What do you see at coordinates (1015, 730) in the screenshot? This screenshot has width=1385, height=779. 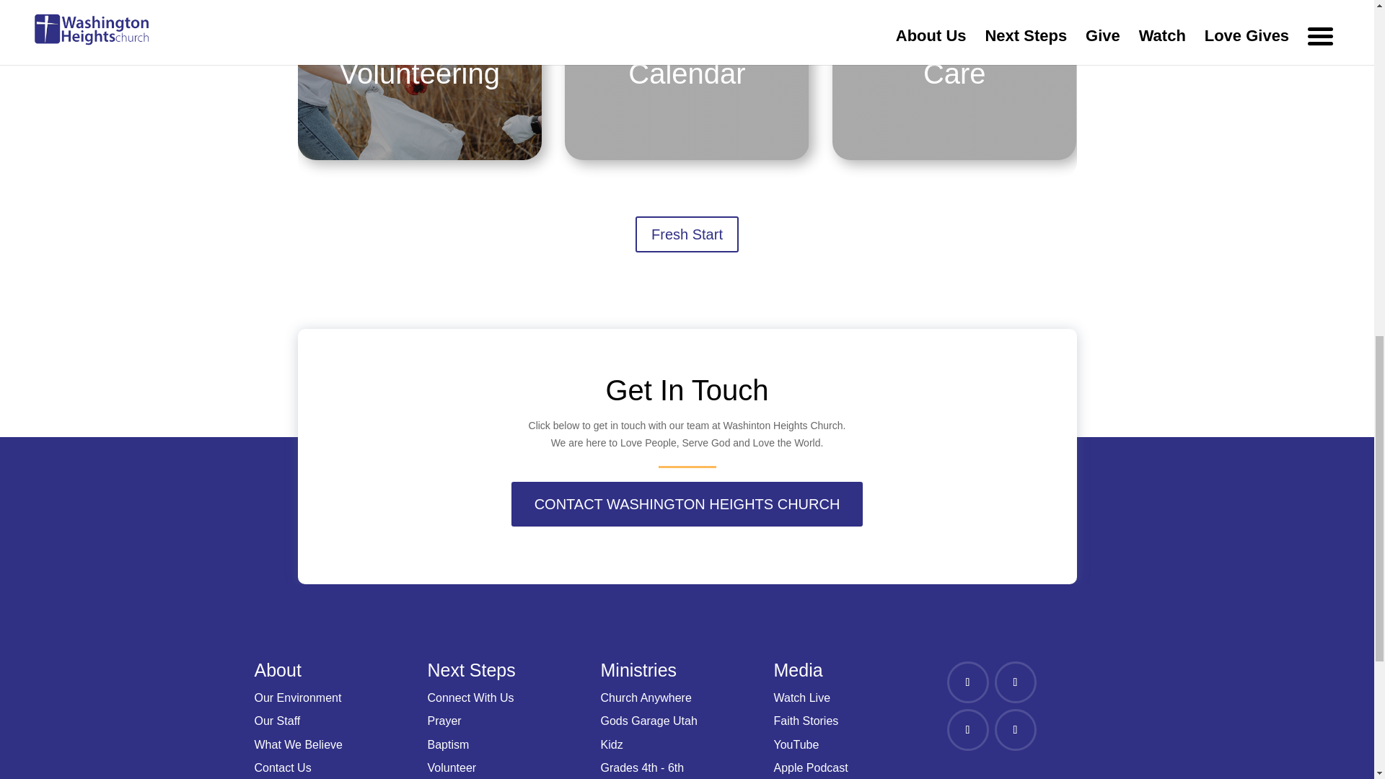 I see `Follow on Youtube` at bounding box center [1015, 730].